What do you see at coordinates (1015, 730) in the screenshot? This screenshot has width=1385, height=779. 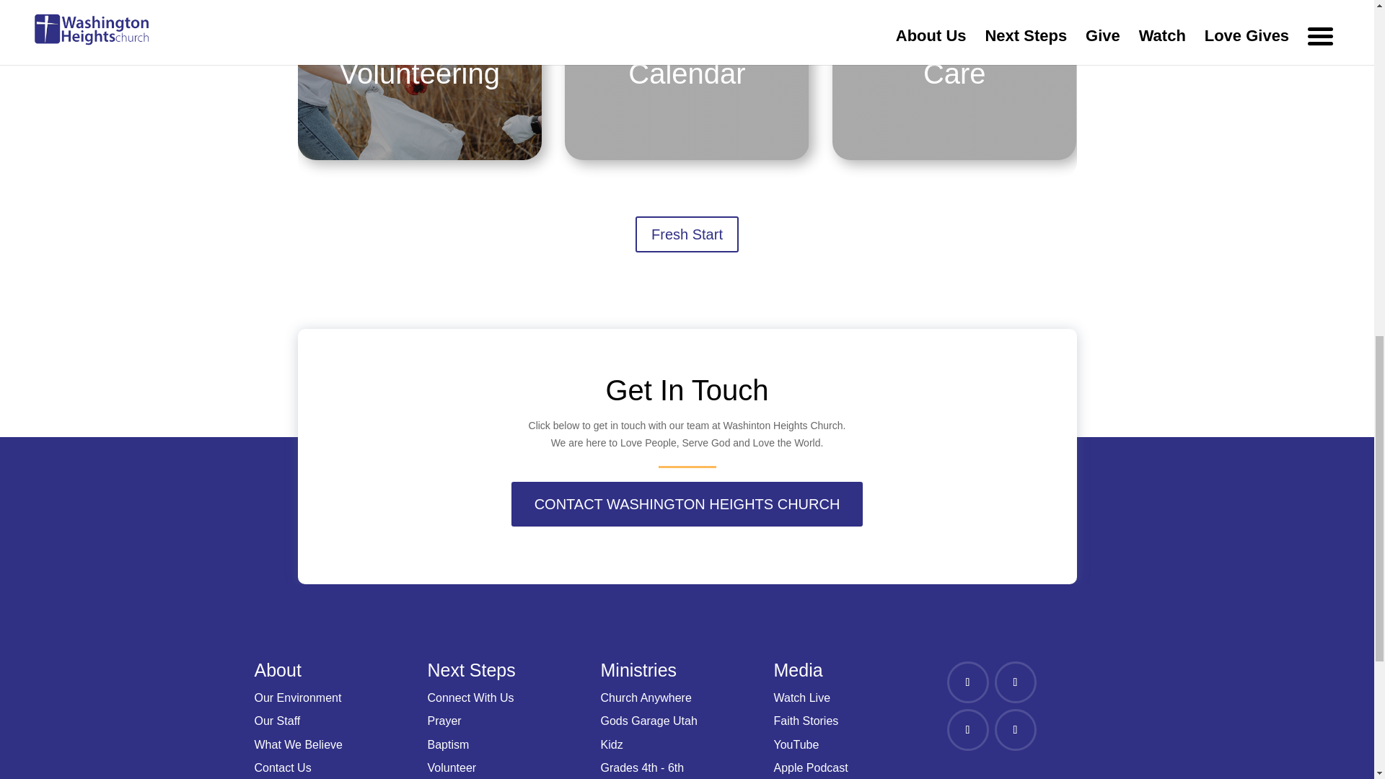 I see `Follow on Youtube` at bounding box center [1015, 730].